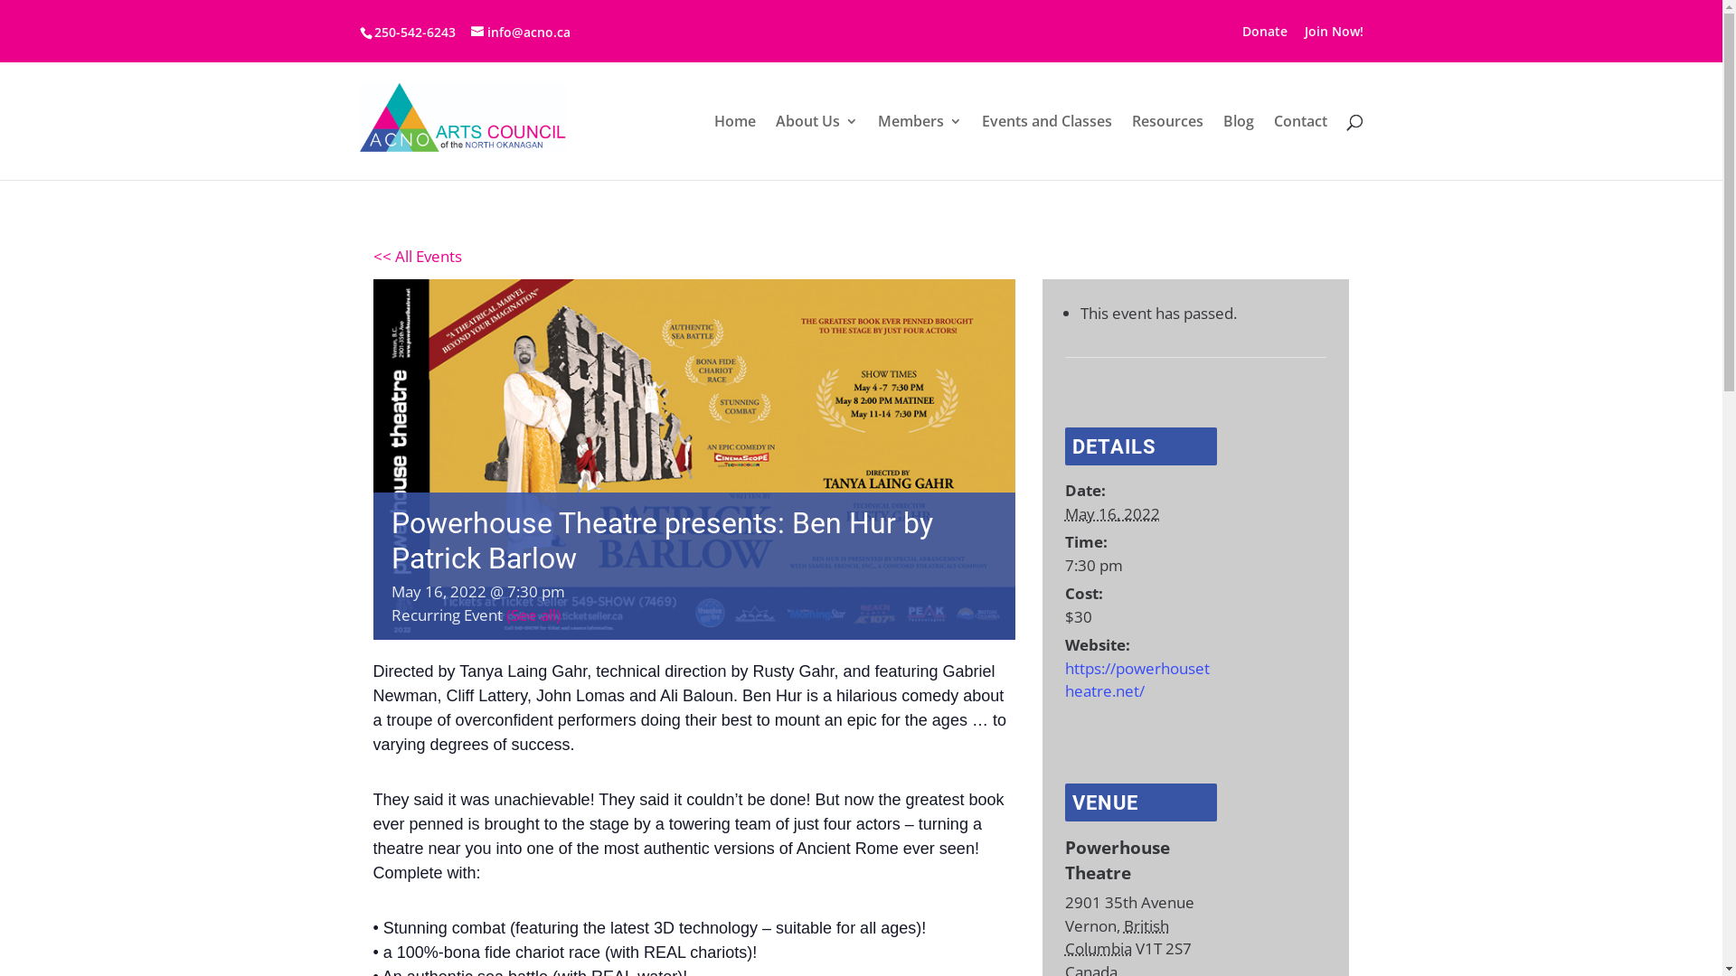 This screenshot has height=976, width=1736. What do you see at coordinates (520, 33) in the screenshot?
I see `info@acno.ca` at bounding box center [520, 33].